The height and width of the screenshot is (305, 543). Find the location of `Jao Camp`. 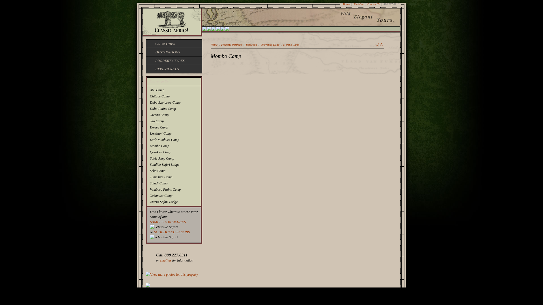

Jao Camp is located at coordinates (174, 121).